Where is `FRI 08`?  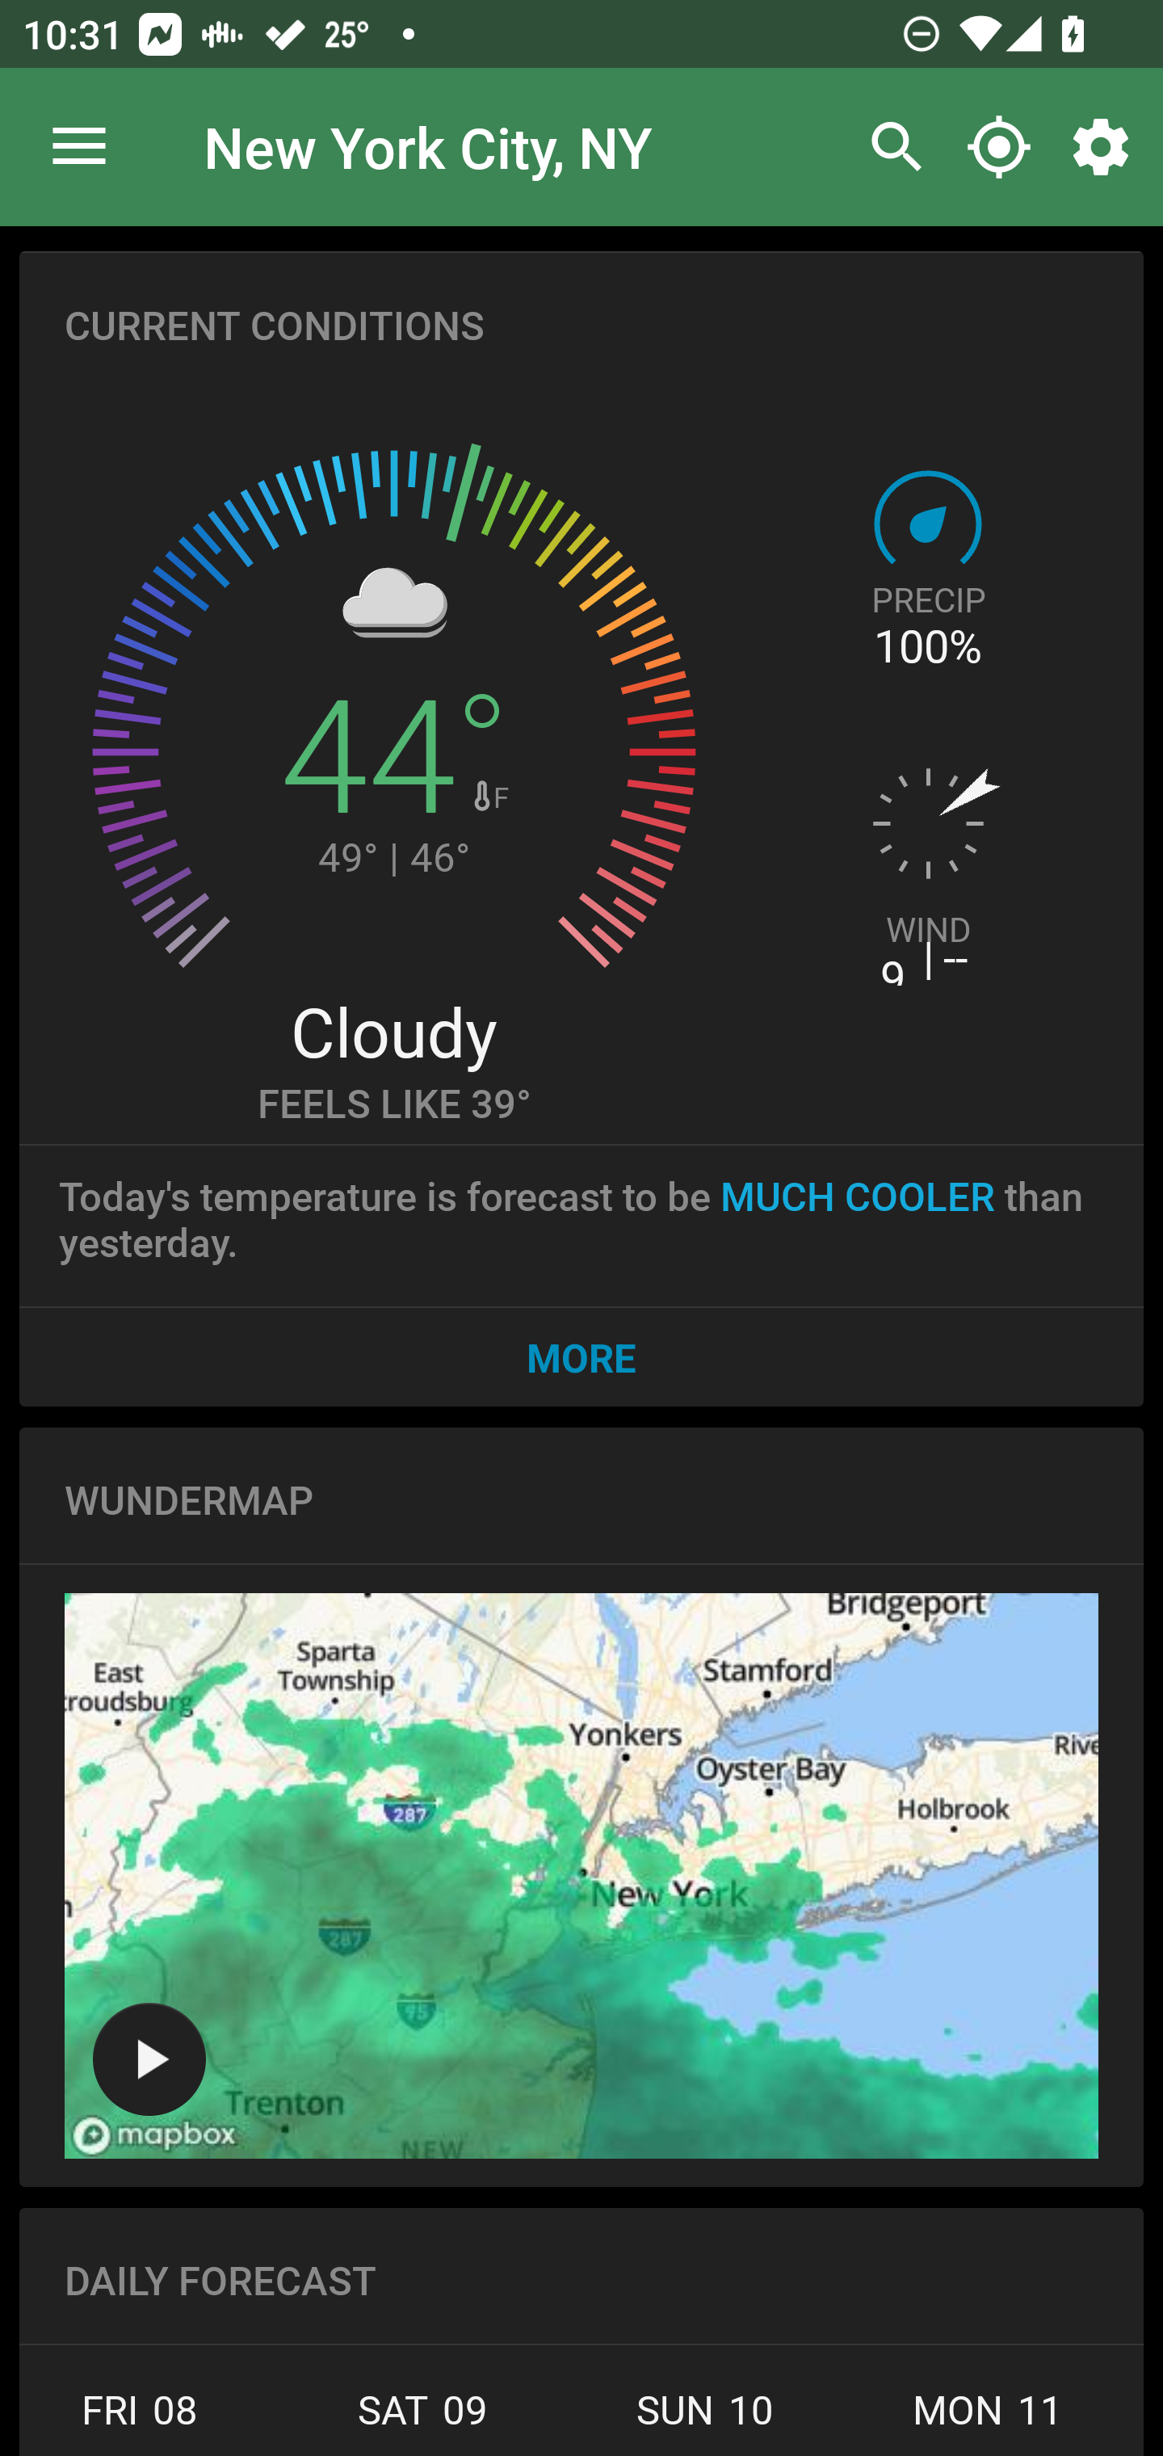 FRI 08 is located at coordinates (150, 2419).